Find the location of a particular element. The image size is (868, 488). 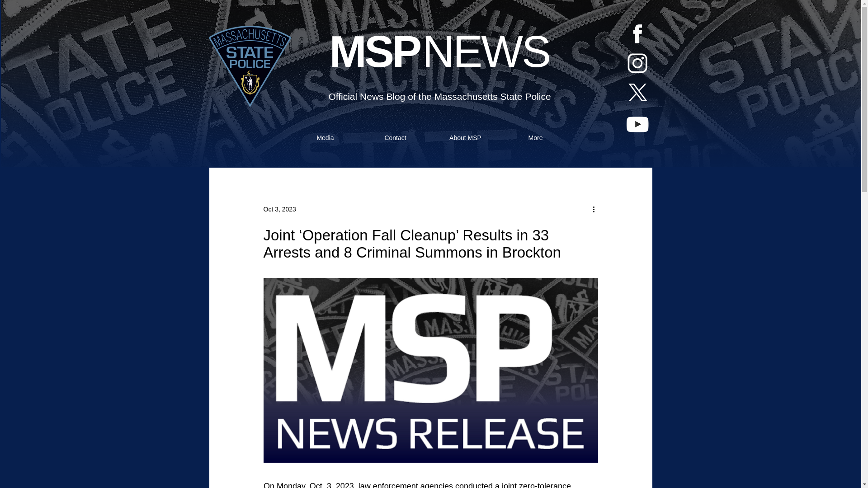

Media is located at coordinates (325, 137).